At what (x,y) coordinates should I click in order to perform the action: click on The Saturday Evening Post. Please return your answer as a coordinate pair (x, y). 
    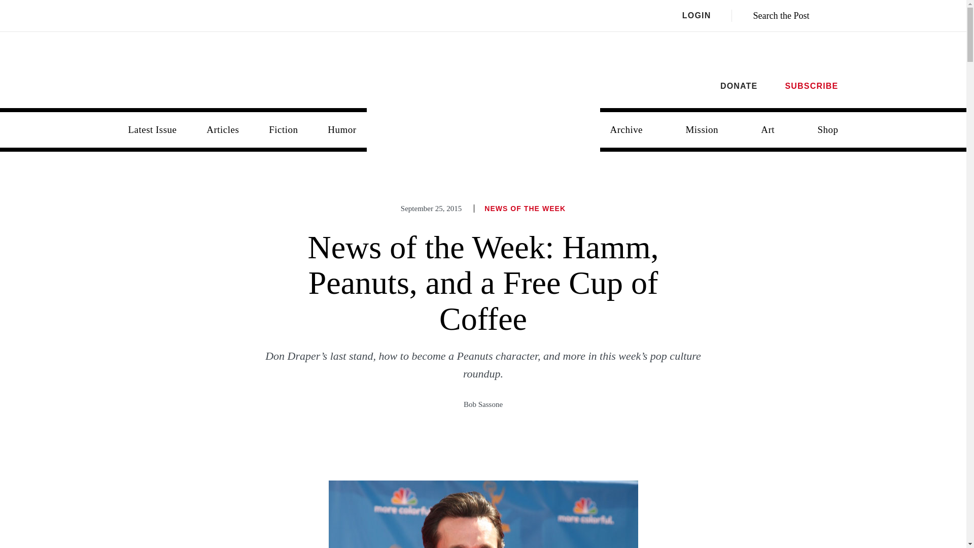
    Looking at the image, I should click on (483, 122).